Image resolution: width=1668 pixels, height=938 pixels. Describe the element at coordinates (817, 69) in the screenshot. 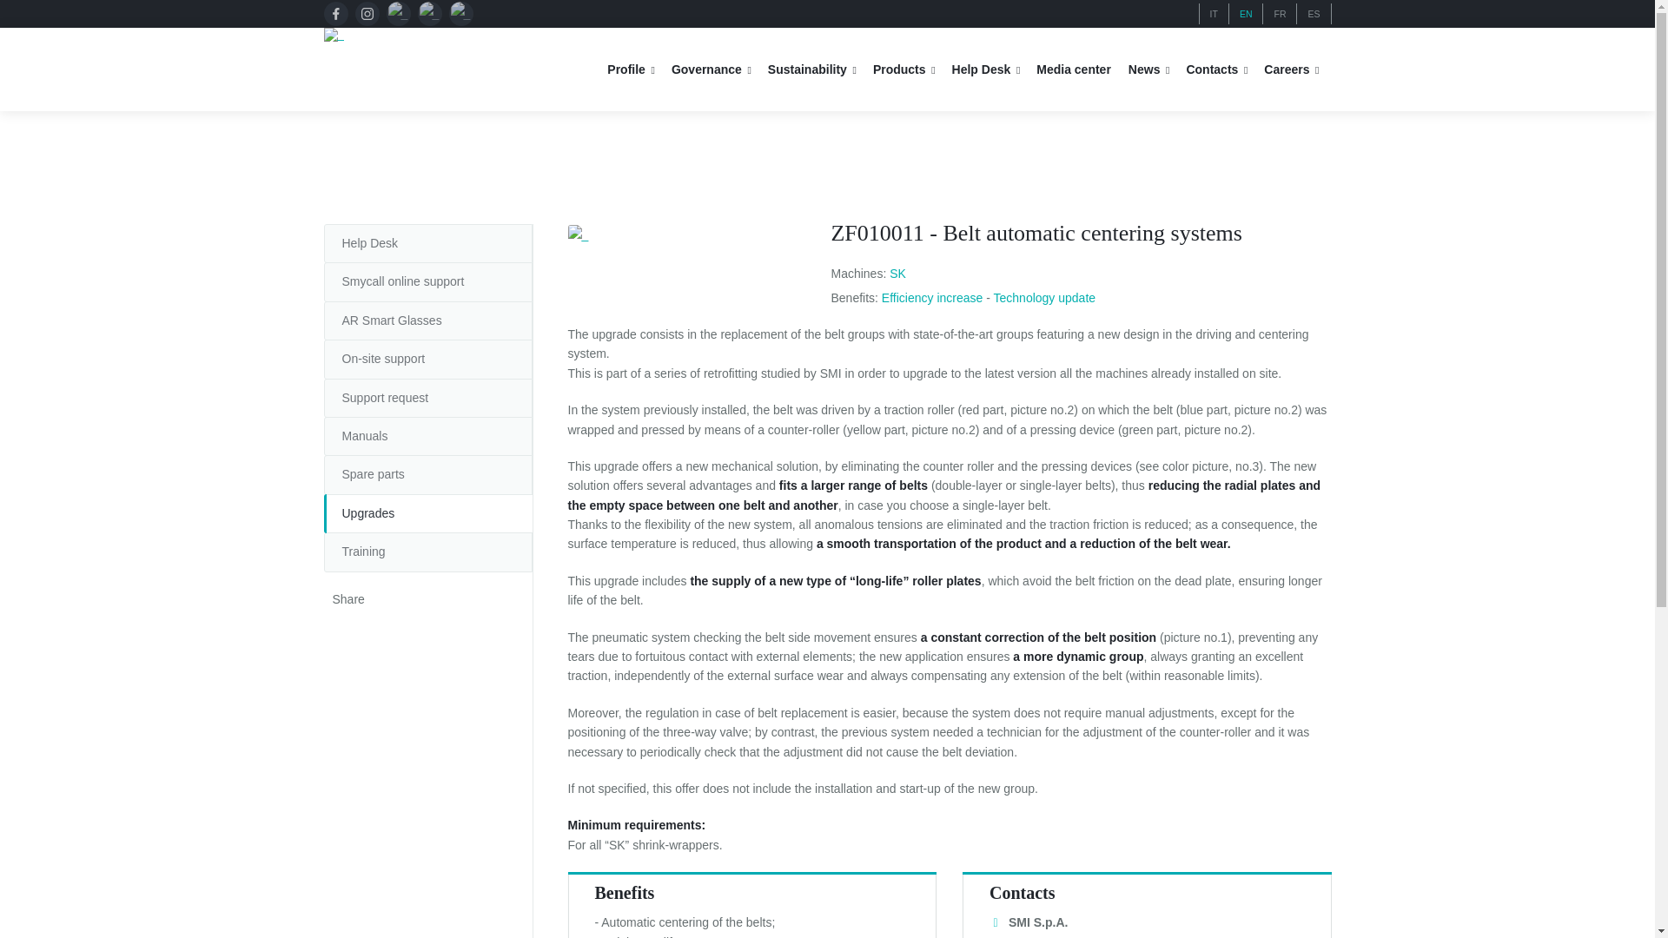

I see `Sustainability` at that location.